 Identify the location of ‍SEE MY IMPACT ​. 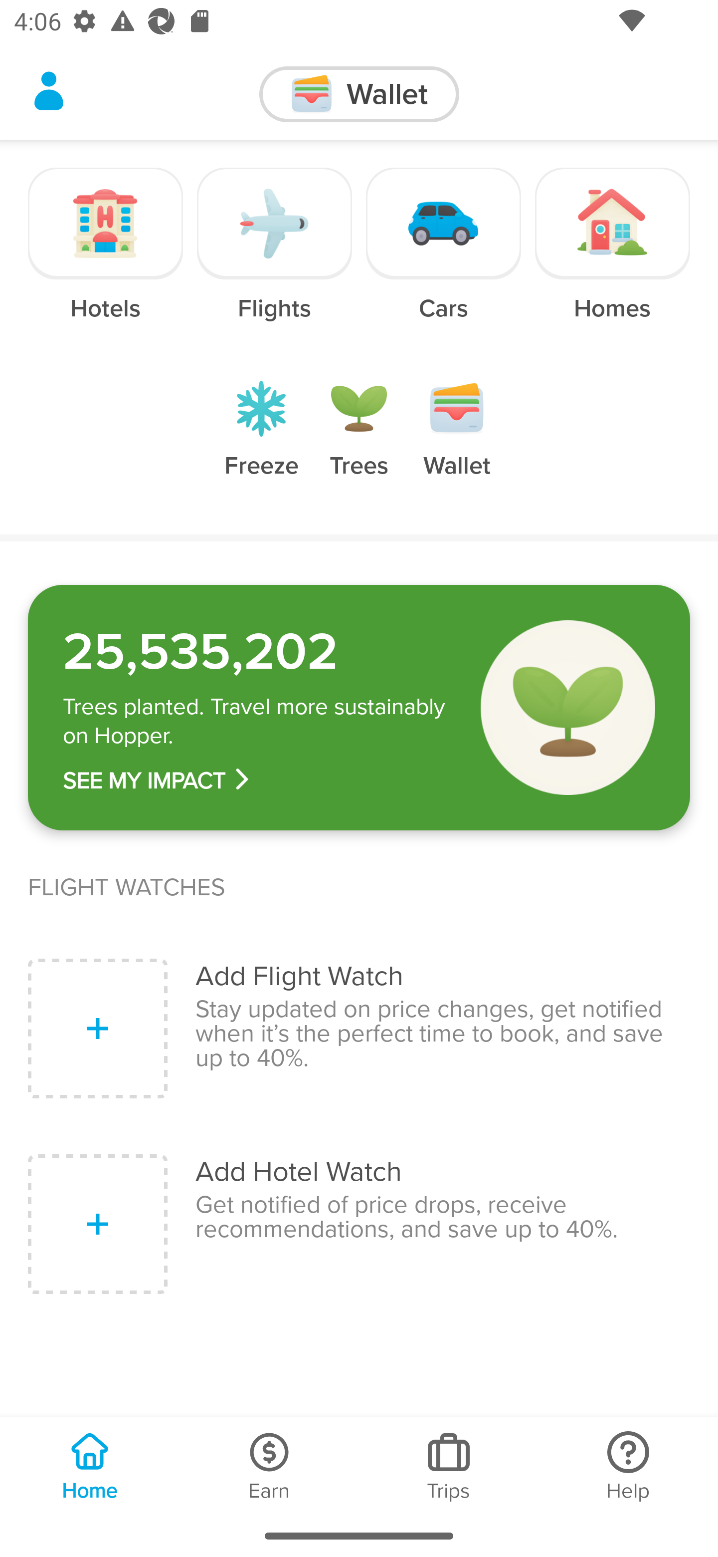
(258, 780).